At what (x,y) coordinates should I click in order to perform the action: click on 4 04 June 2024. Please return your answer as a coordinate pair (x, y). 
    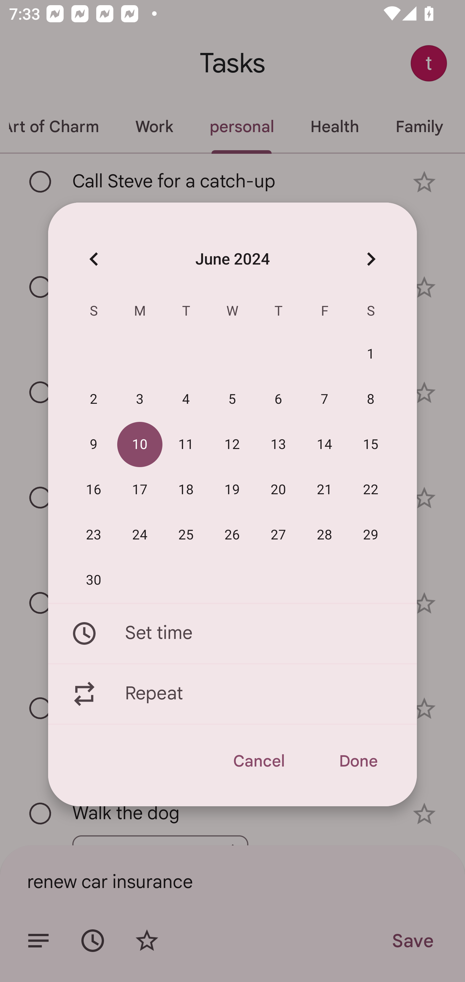
    Looking at the image, I should click on (186, 400).